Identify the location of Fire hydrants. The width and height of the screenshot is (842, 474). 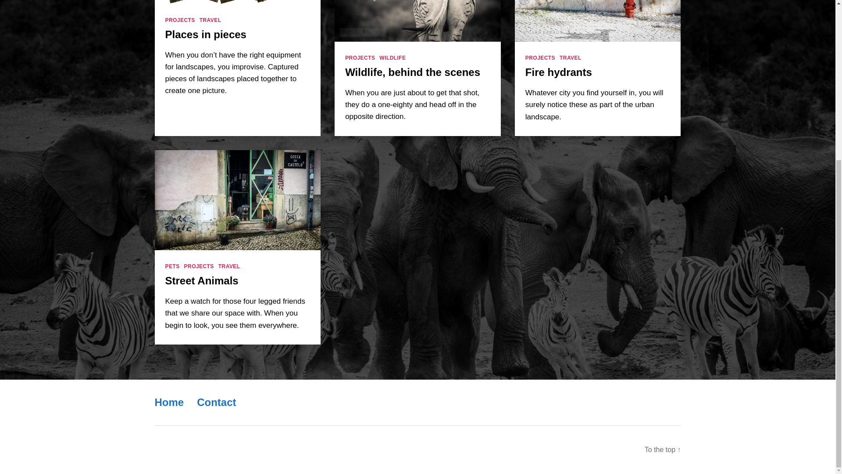
(559, 72).